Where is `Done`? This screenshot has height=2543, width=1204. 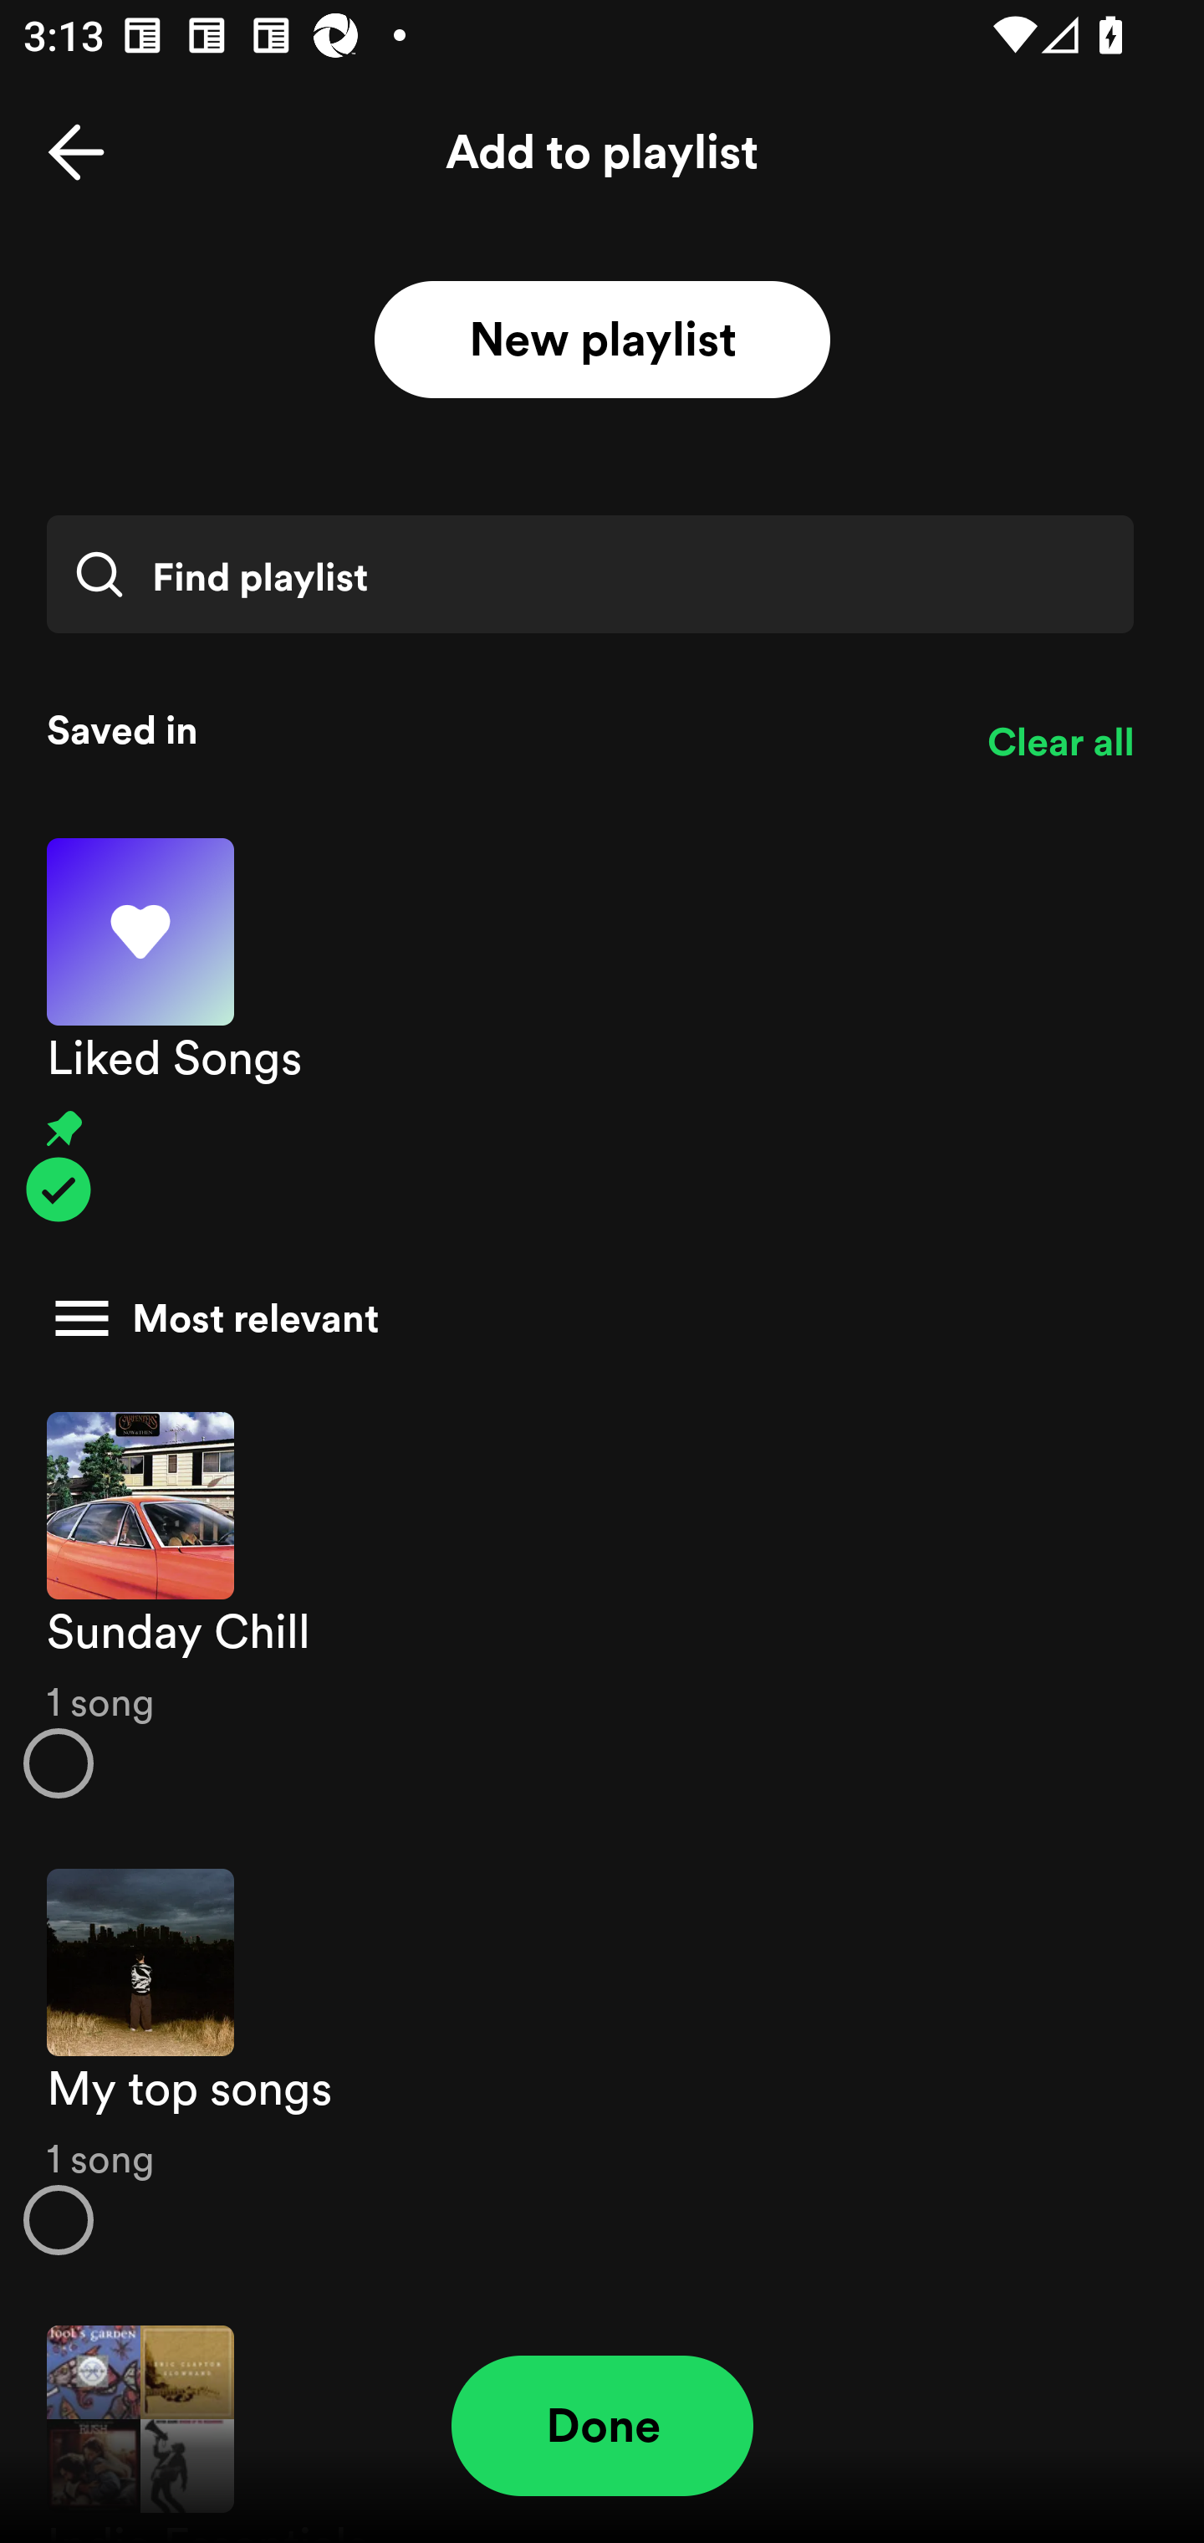 Done is located at coordinates (602, 2426).